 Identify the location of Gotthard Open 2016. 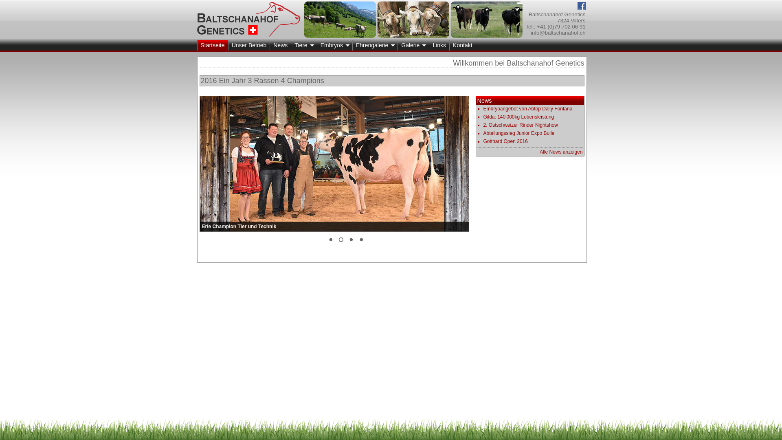
(505, 141).